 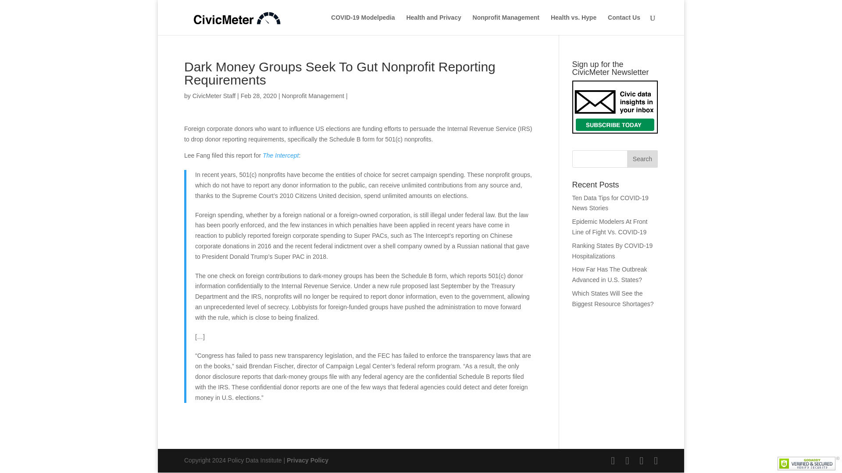 What do you see at coordinates (573, 25) in the screenshot?
I see `Health vs. Hype` at bounding box center [573, 25].